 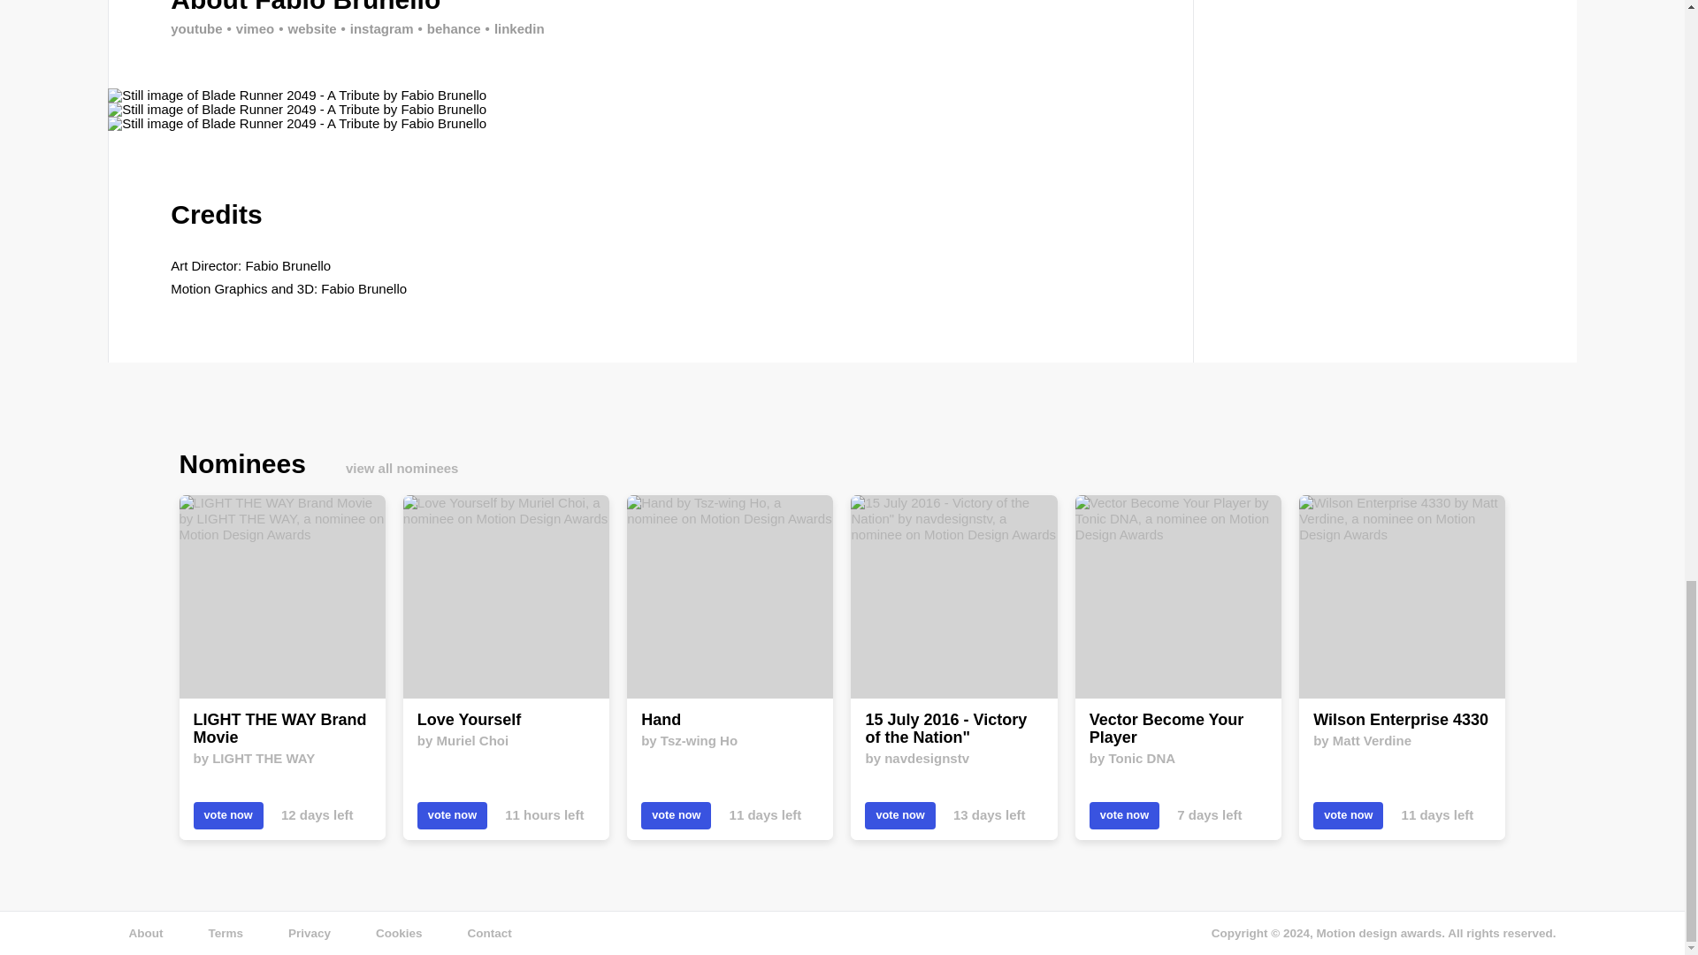 I want to click on instagram, so click(x=375, y=28).